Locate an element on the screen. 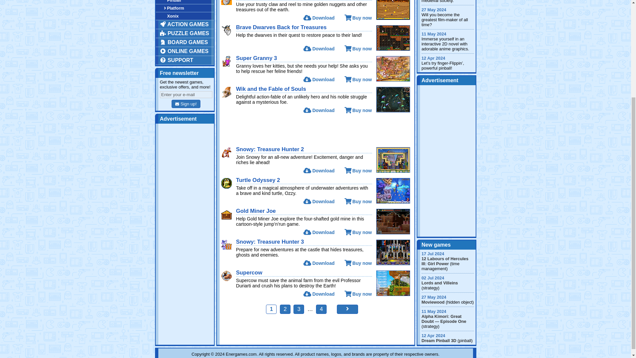 Image resolution: width=636 pixels, height=358 pixels. Buy now is located at coordinates (358, 49).